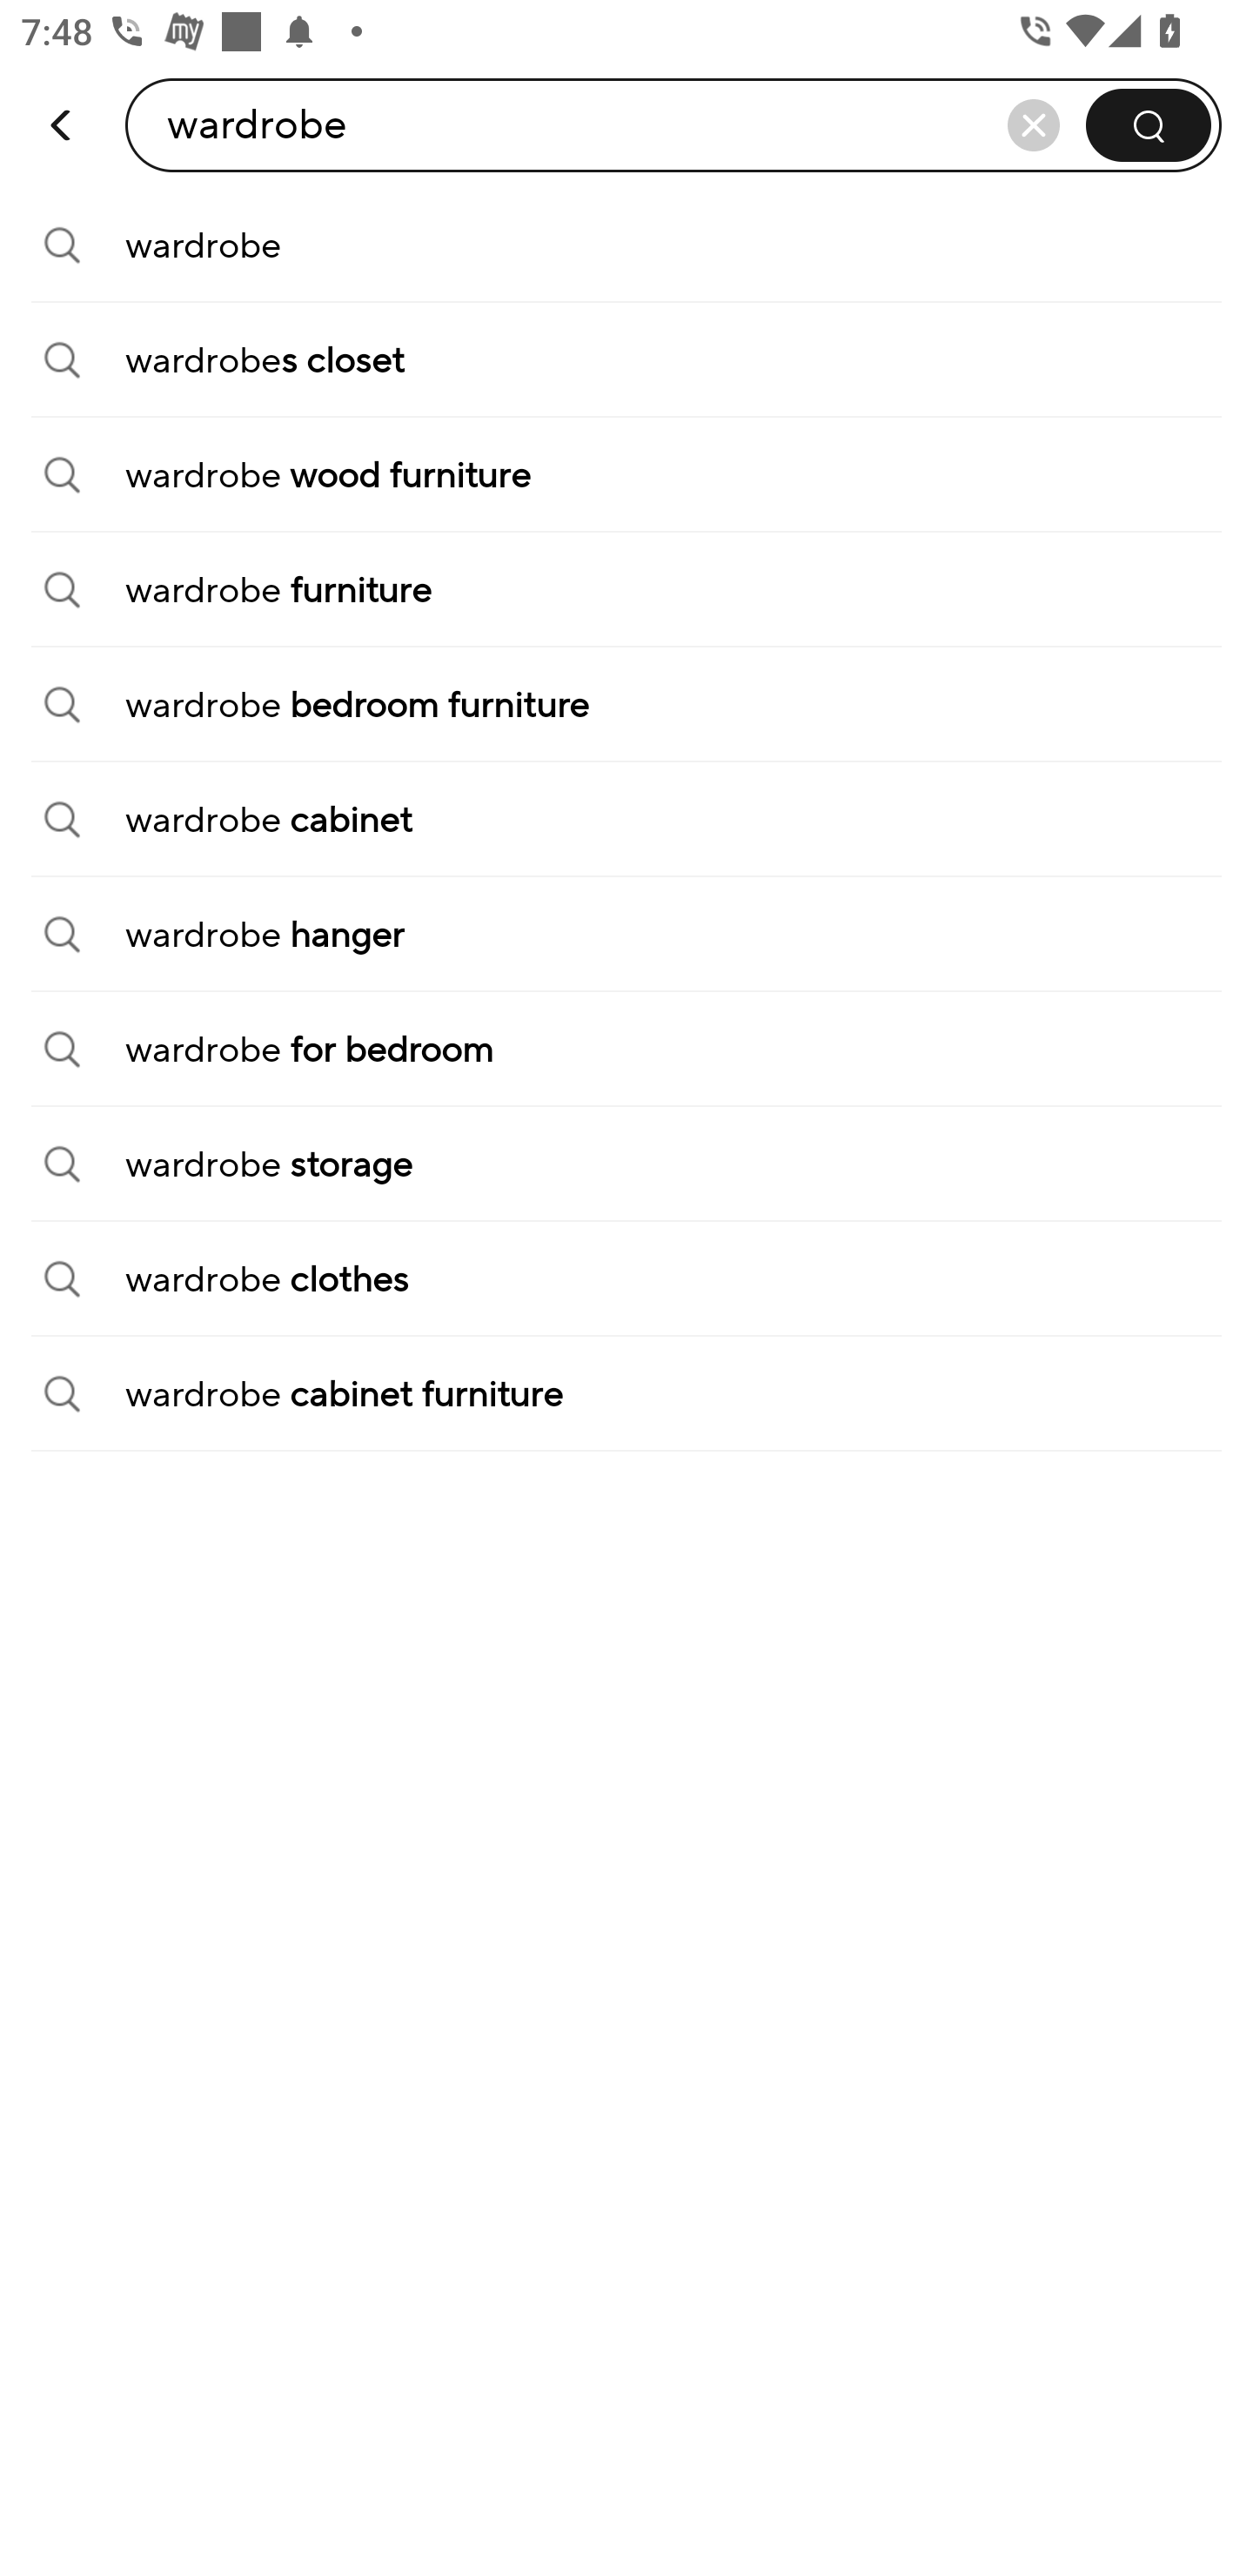 This screenshot has width=1253, height=2576. Describe the element at coordinates (626, 935) in the screenshot. I see `wardrobe hanger` at that location.